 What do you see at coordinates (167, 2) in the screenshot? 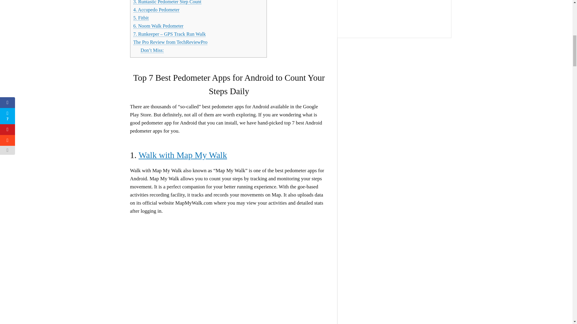
I see `3. Runtastic Pedometer Step Count` at bounding box center [167, 2].